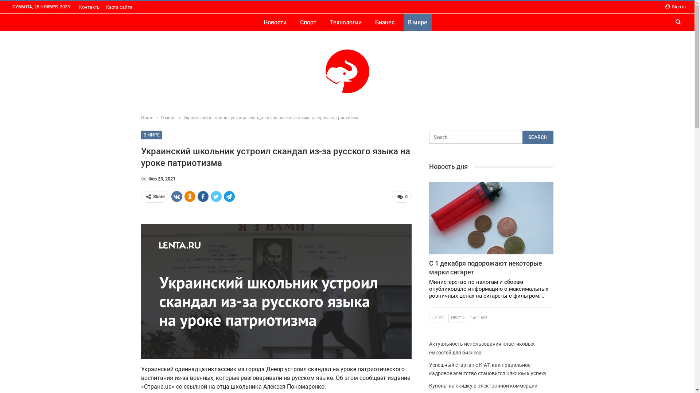 The height and width of the screenshot is (393, 700). What do you see at coordinates (538, 137) in the screenshot?
I see `Search` at bounding box center [538, 137].